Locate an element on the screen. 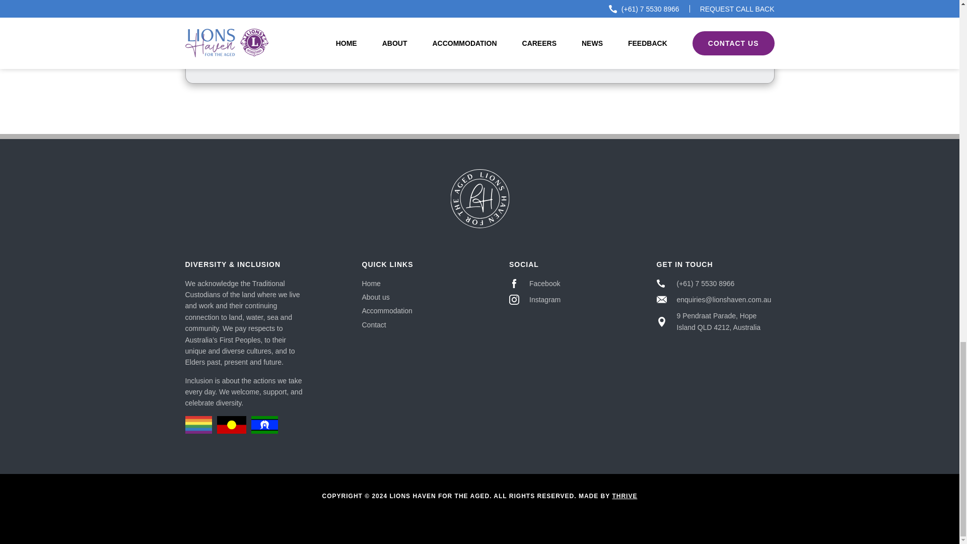 Image resolution: width=967 pixels, height=544 pixels. Contact is located at coordinates (374, 325).